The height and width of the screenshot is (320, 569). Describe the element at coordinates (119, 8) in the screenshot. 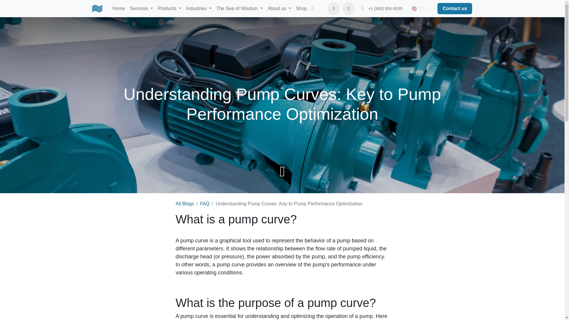

I see `Home` at that location.